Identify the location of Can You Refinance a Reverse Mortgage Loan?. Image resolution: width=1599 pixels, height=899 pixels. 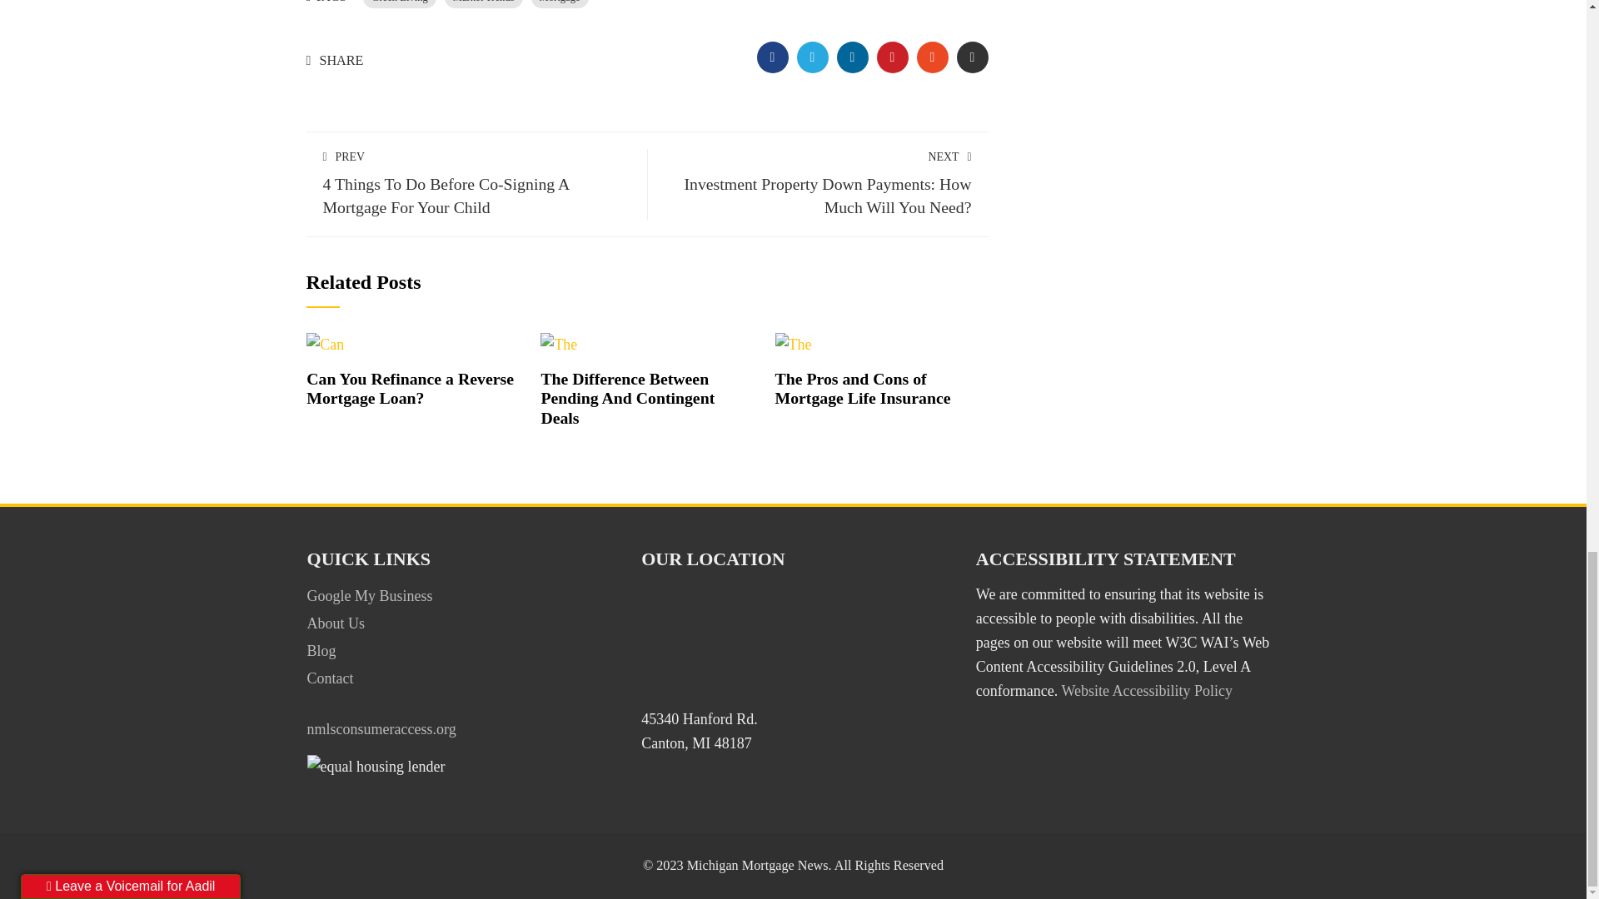
(325, 343).